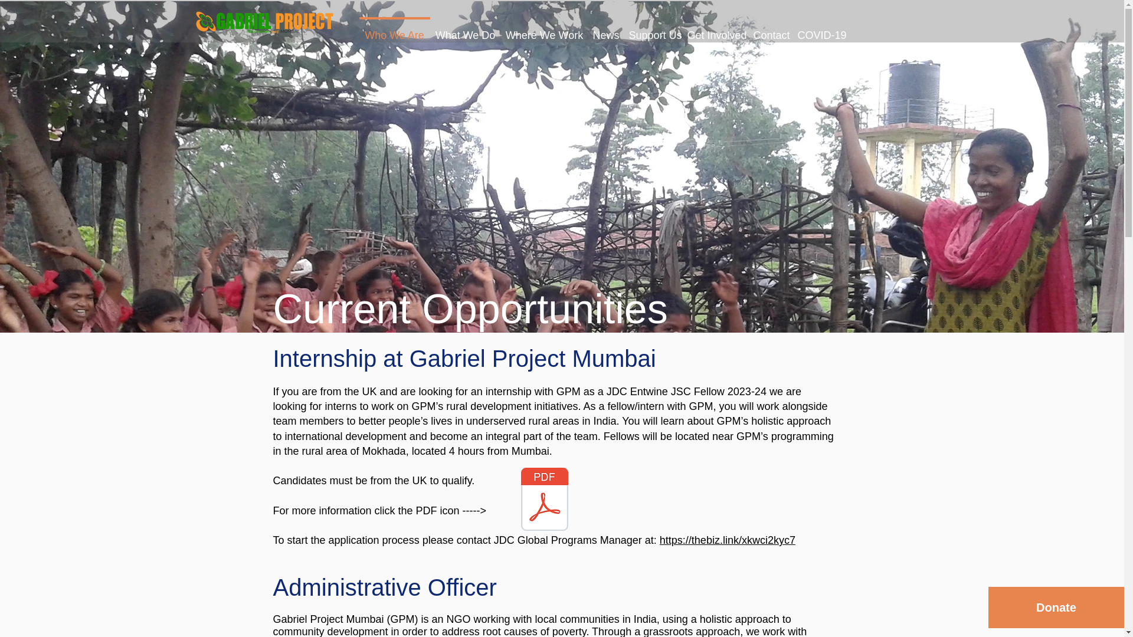  What do you see at coordinates (544, 31) in the screenshot?
I see `Where We Work` at bounding box center [544, 31].